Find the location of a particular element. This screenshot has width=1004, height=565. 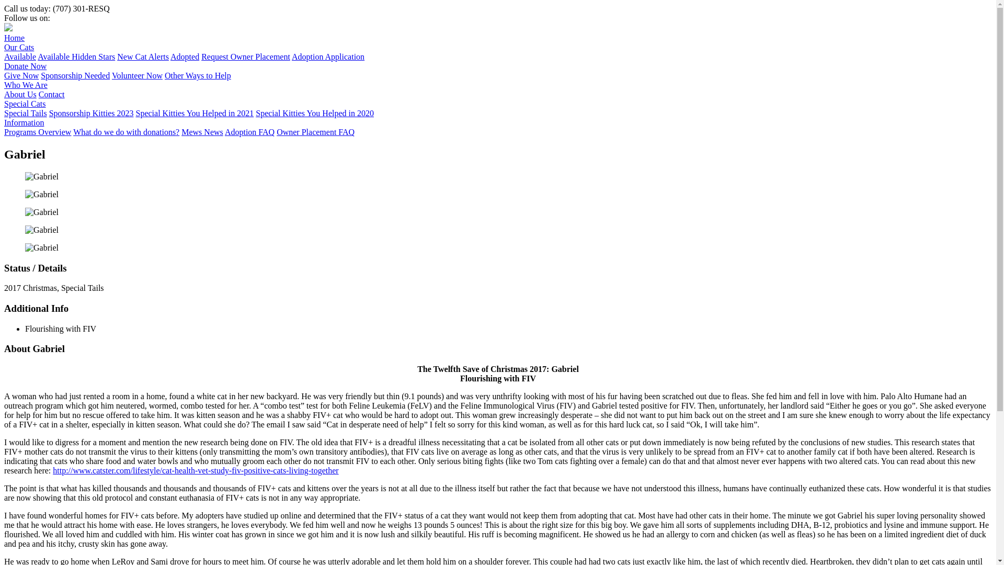

Adoption Application is located at coordinates (328, 56).